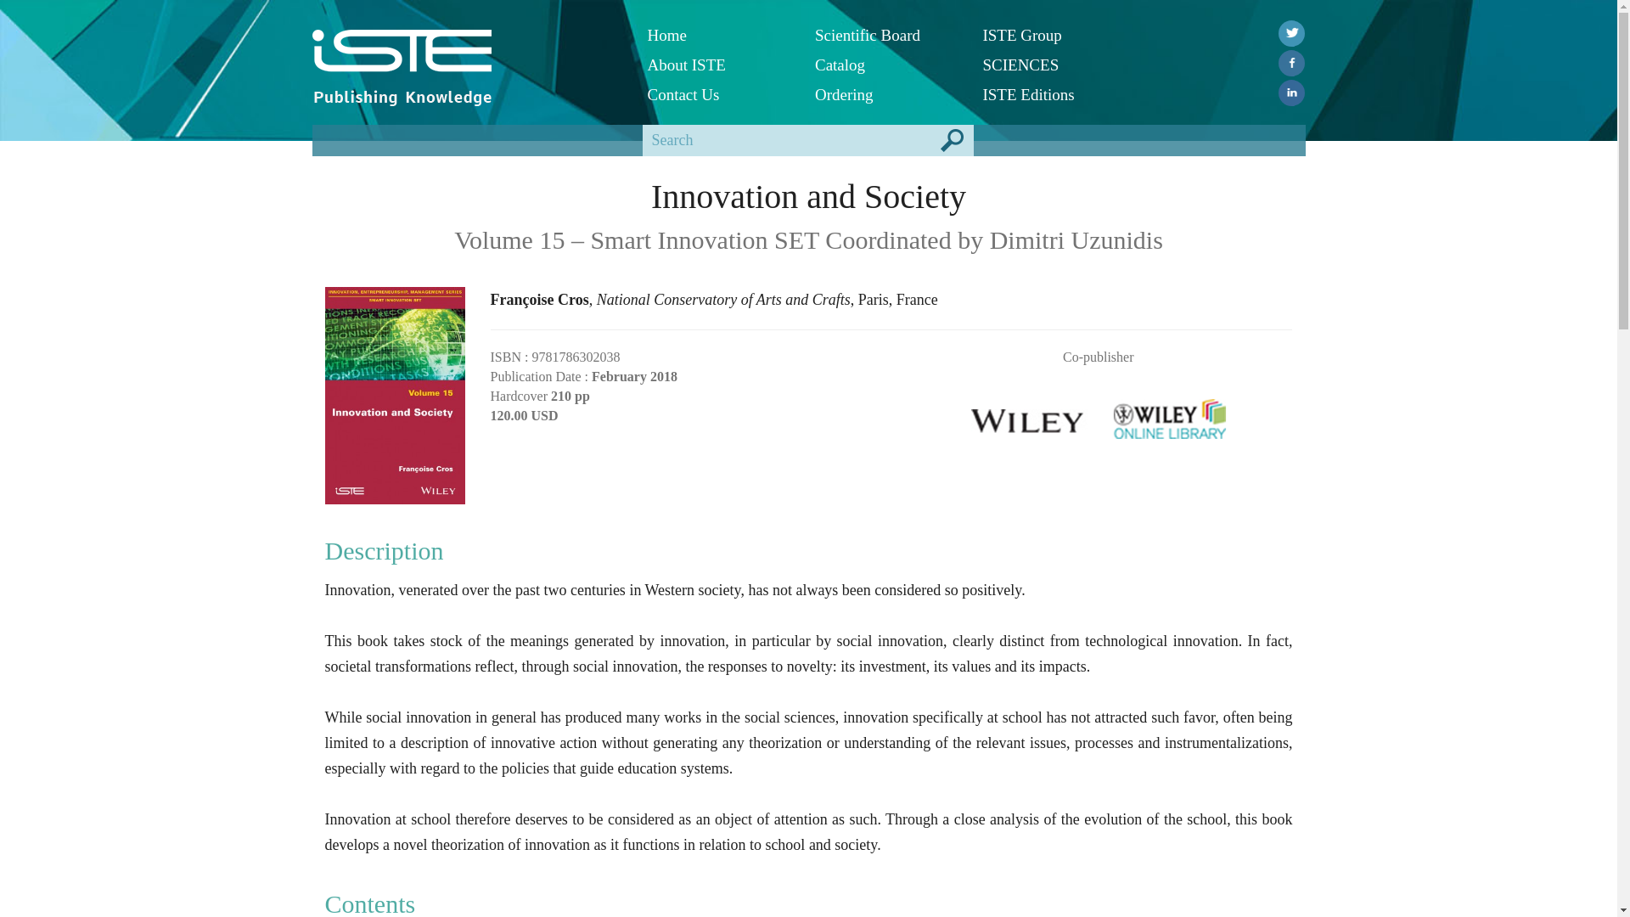  Describe the element at coordinates (886, 93) in the screenshot. I see `Ordering` at that location.